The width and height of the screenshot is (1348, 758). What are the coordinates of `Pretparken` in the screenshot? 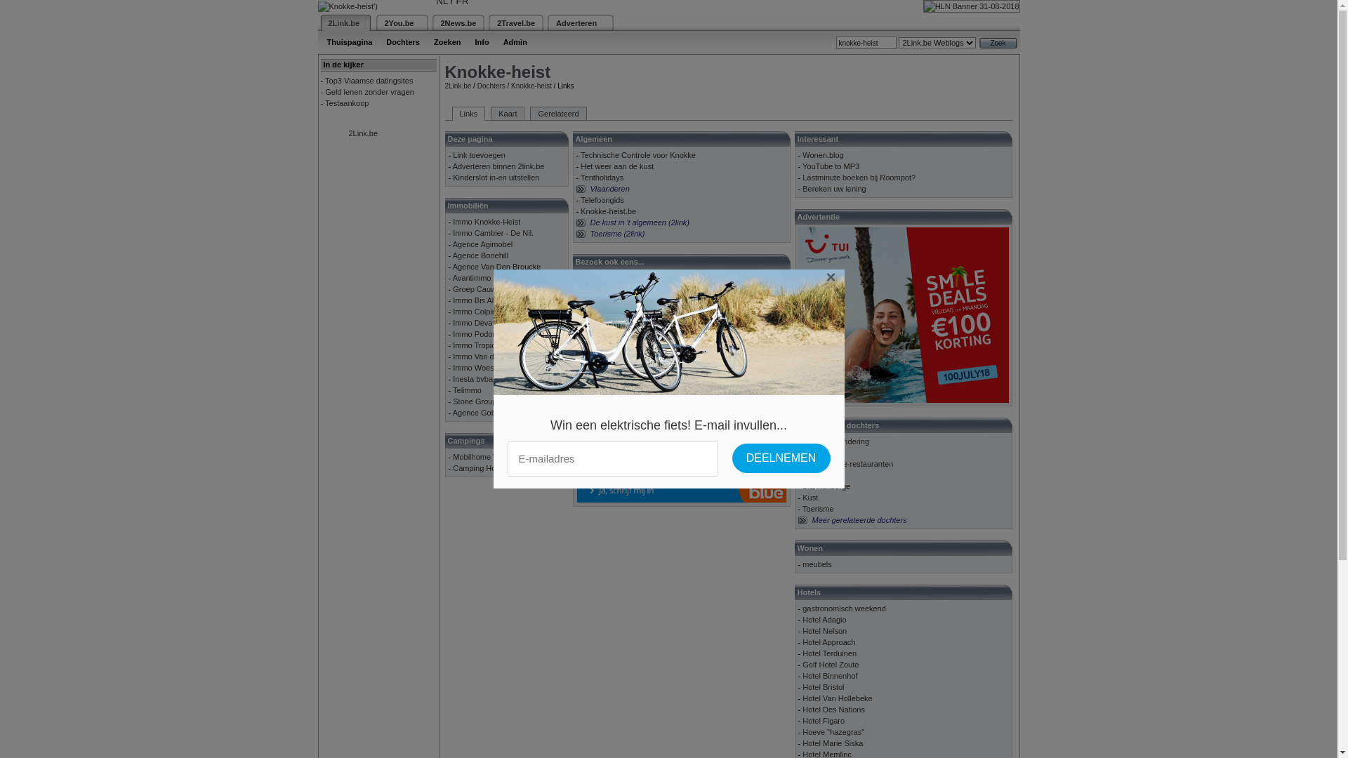 It's located at (821, 453).